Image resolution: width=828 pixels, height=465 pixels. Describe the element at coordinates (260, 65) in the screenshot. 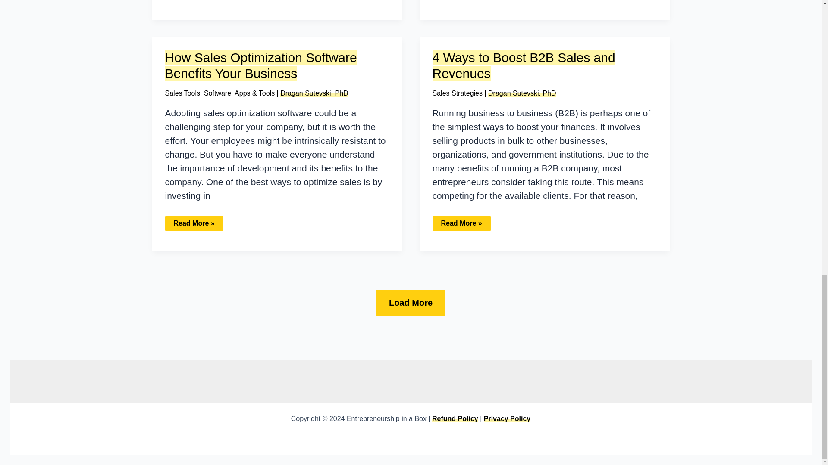

I see `How Sales Optimization Software Benefits Your Business` at that location.